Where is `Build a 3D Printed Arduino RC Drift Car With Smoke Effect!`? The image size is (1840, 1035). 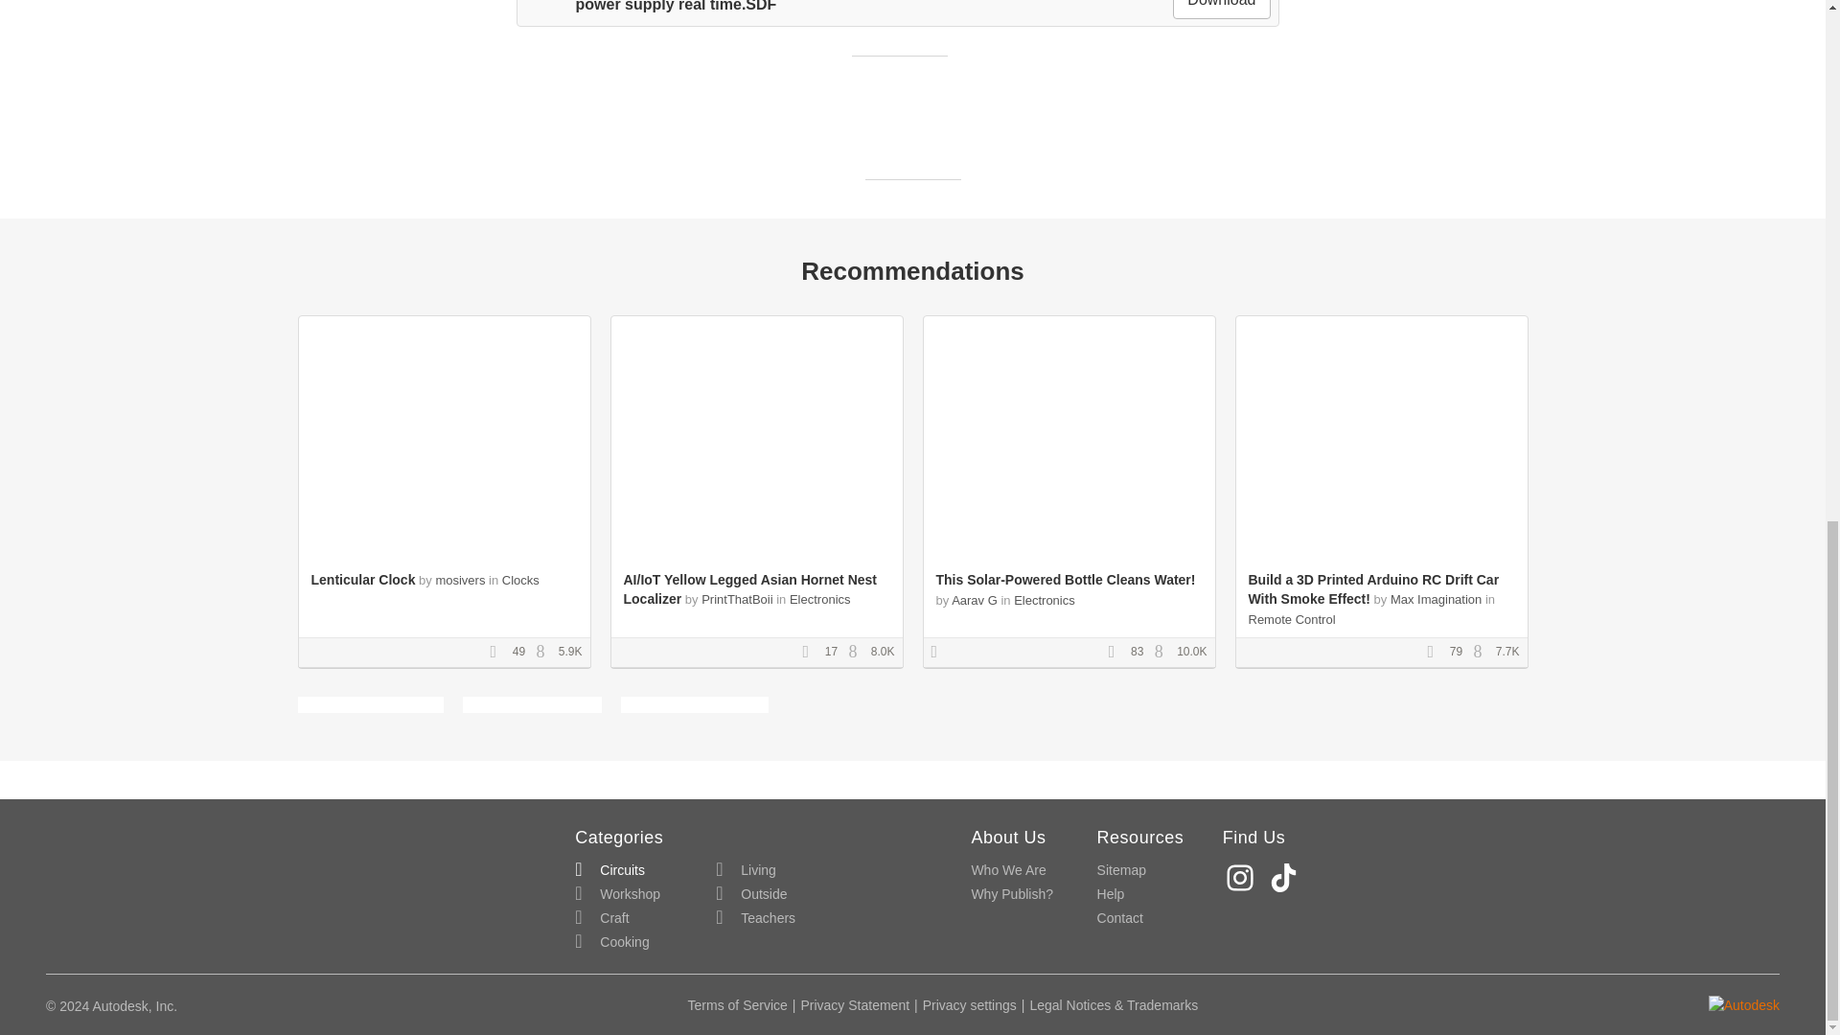 Build a 3D Printed Arduino RC Drift Car With Smoke Effect! is located at coordinates (1372, 588).